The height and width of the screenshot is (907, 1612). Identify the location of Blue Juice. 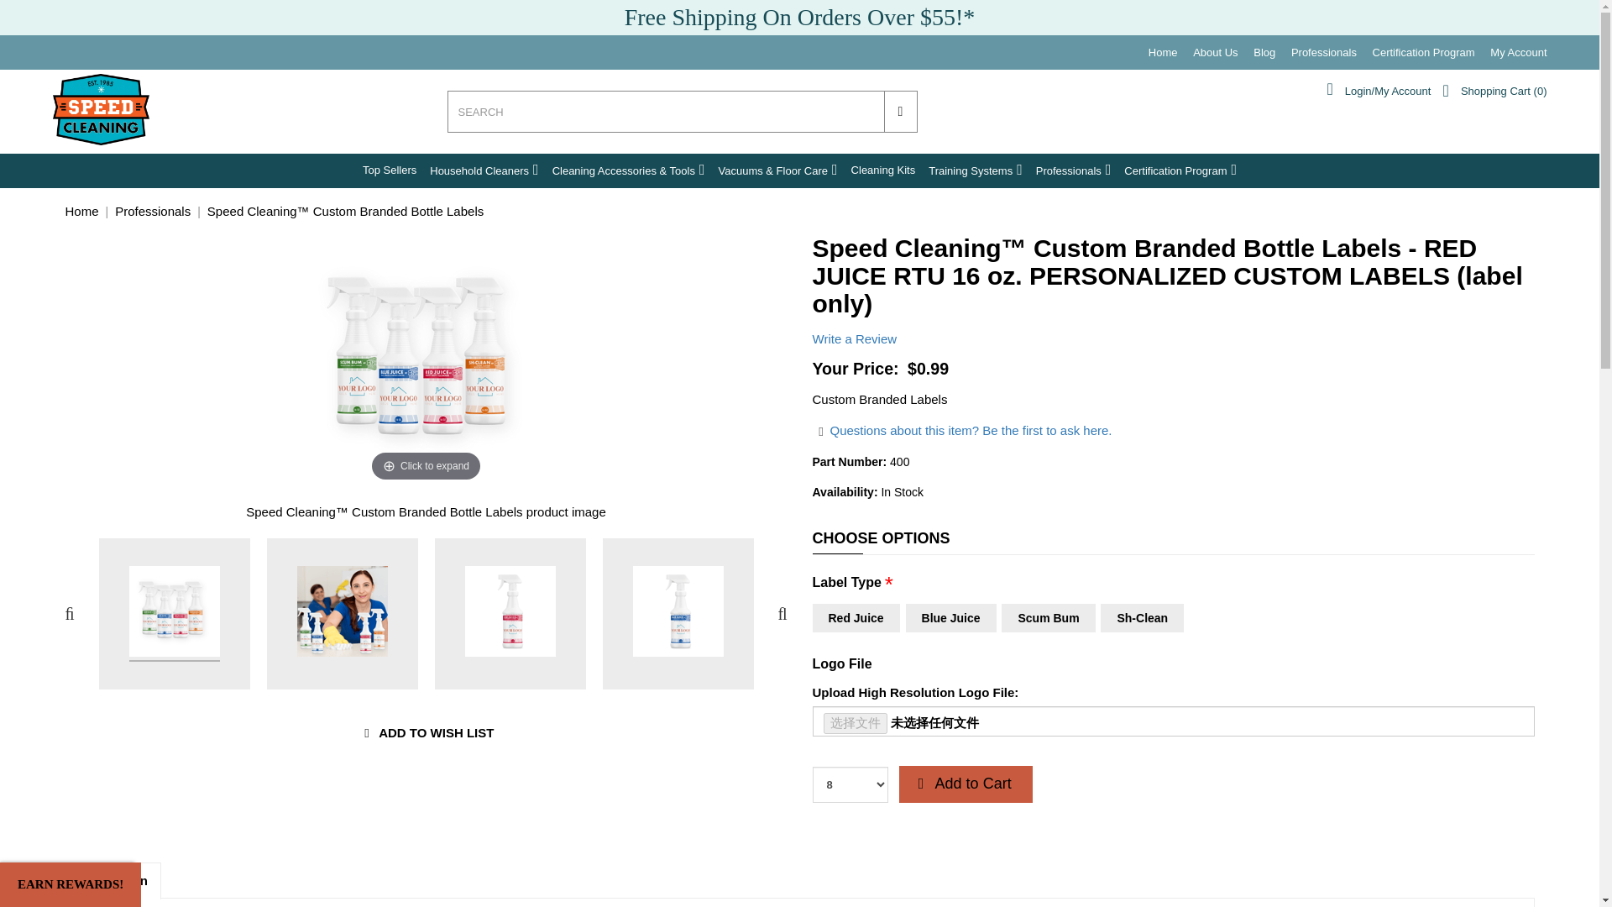
(950, 618).